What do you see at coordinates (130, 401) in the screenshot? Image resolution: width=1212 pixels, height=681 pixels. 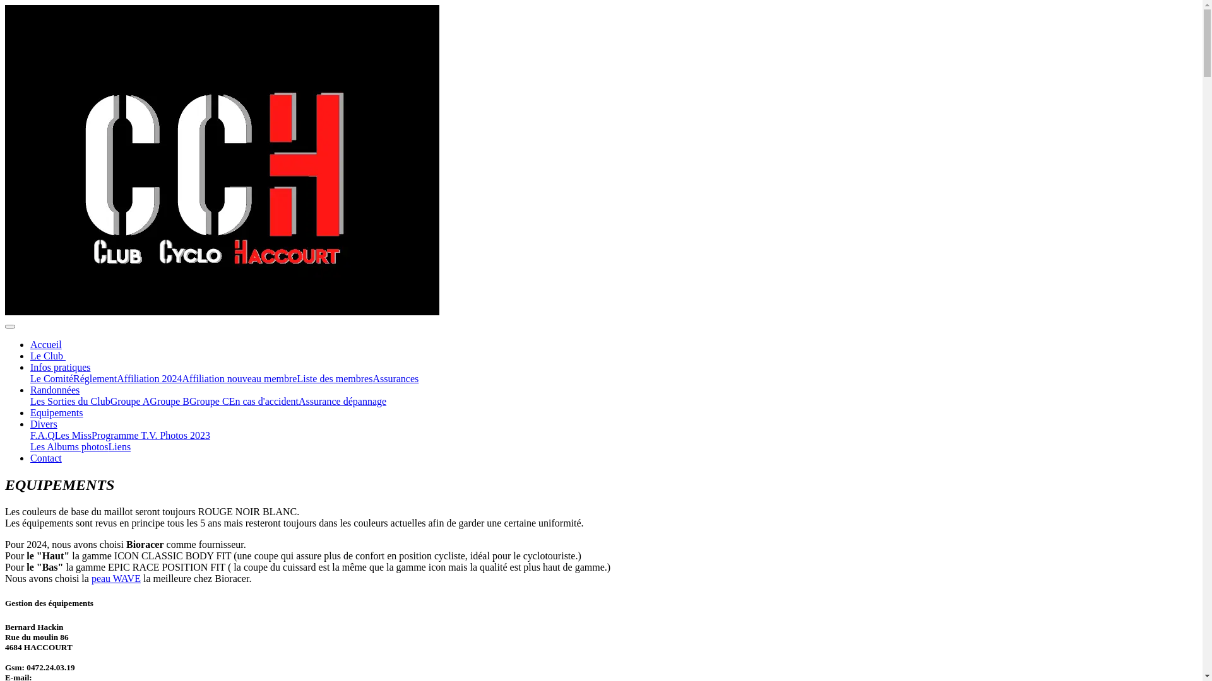 I see `Groupe A` at bounding box center [130, 401].